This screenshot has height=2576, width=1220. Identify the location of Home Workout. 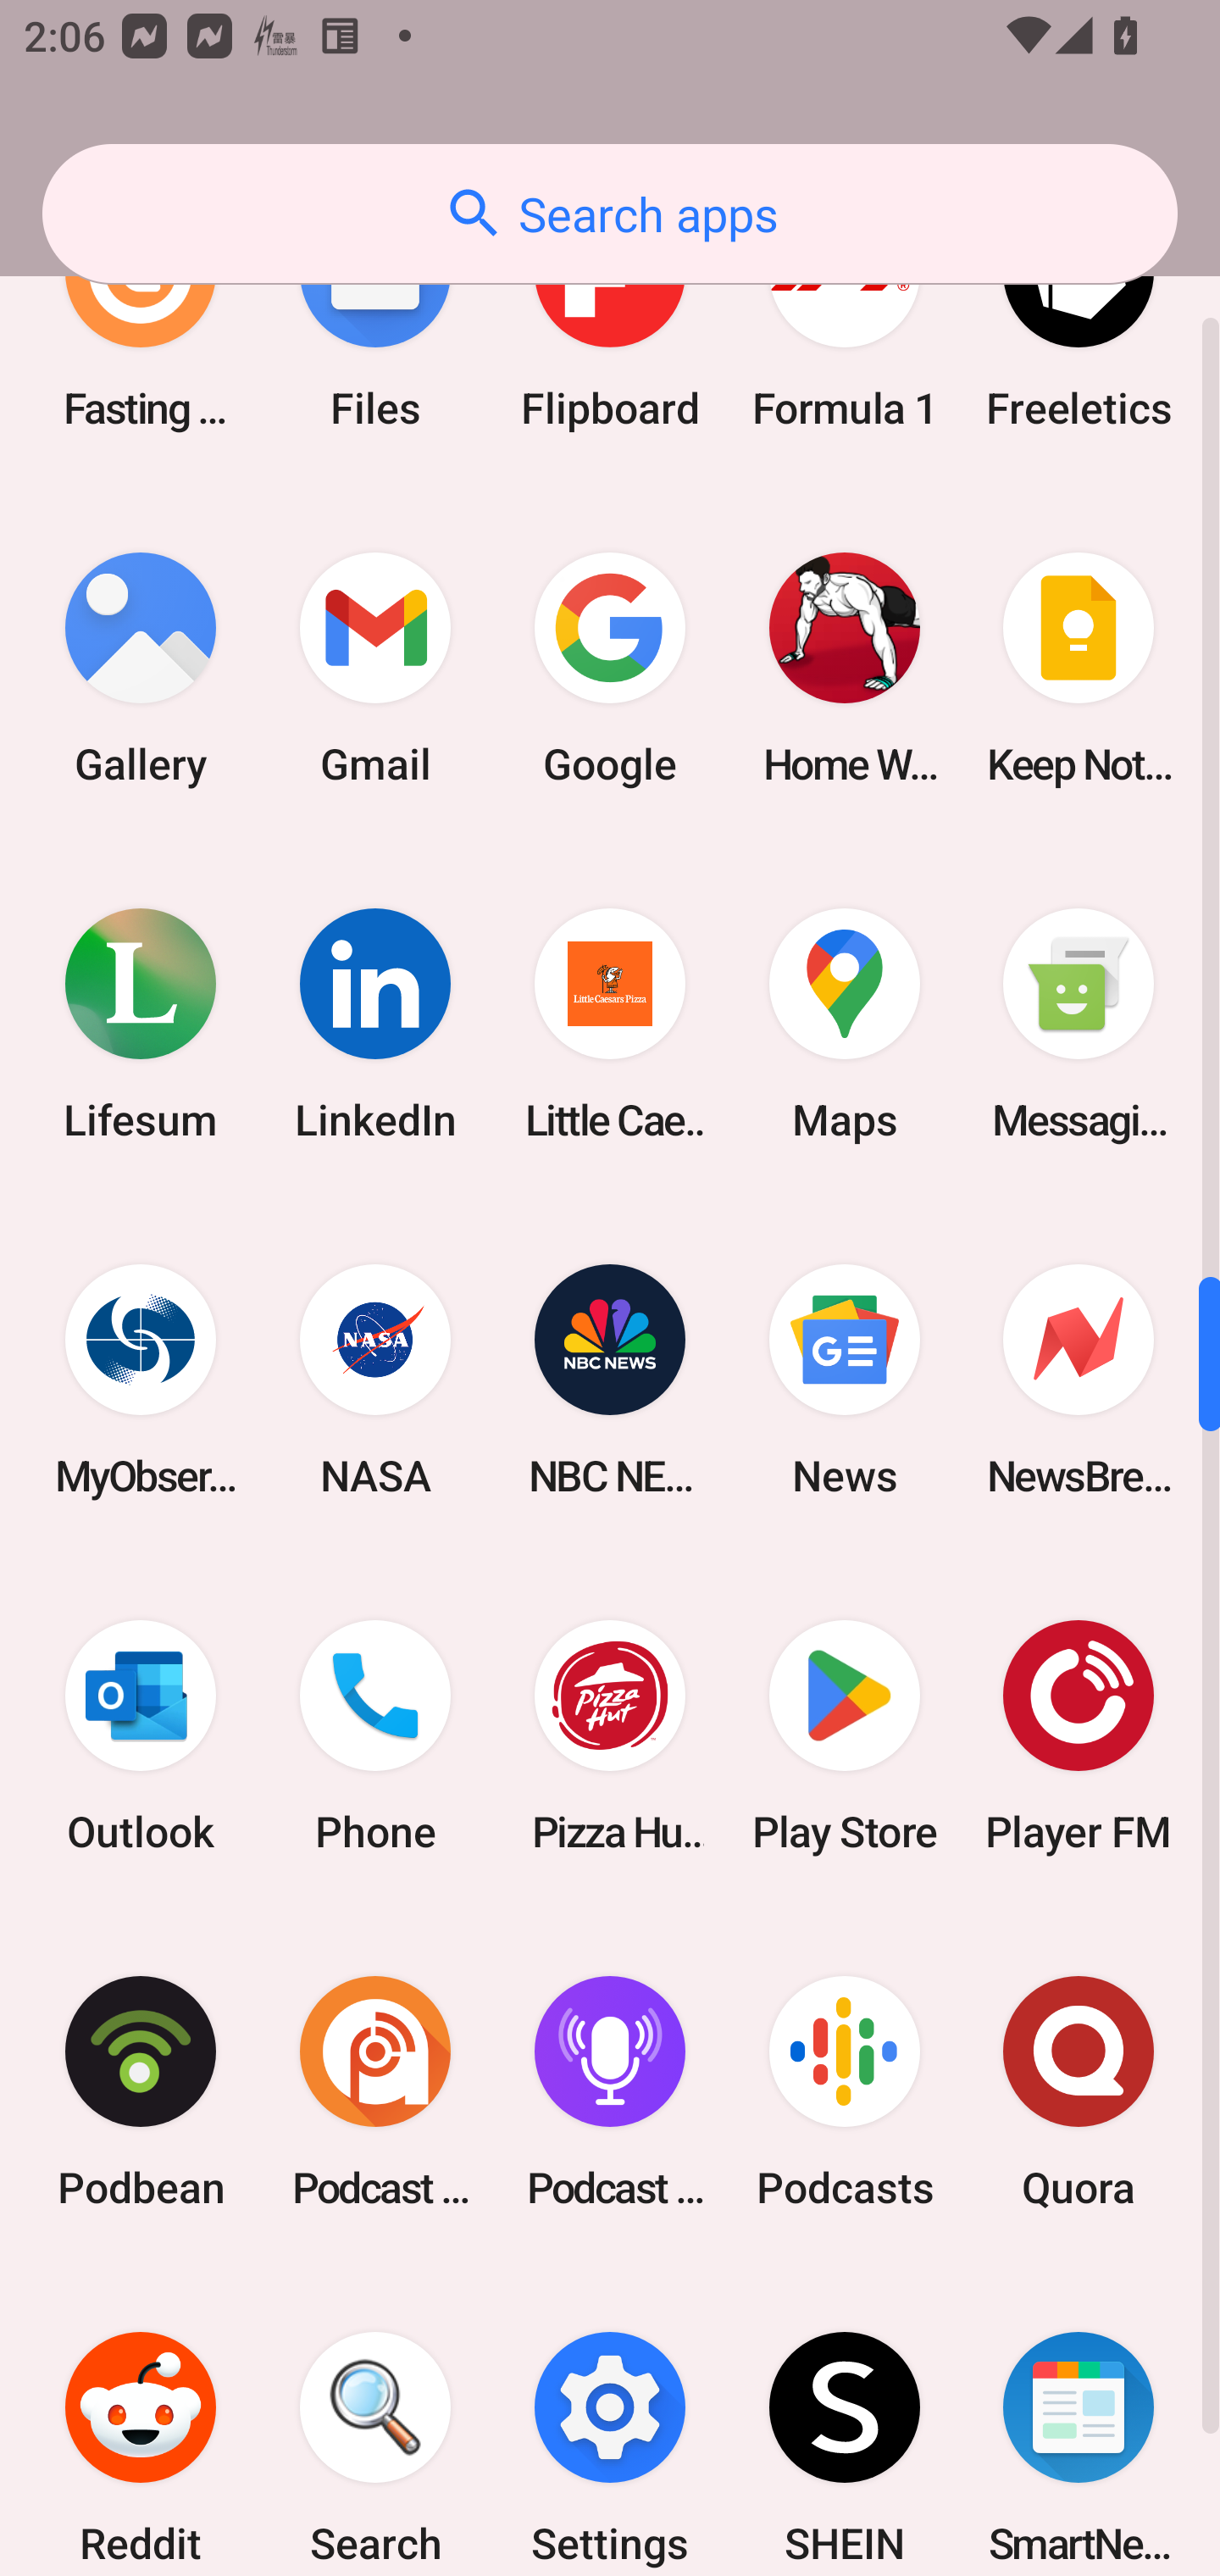
(844, 668).